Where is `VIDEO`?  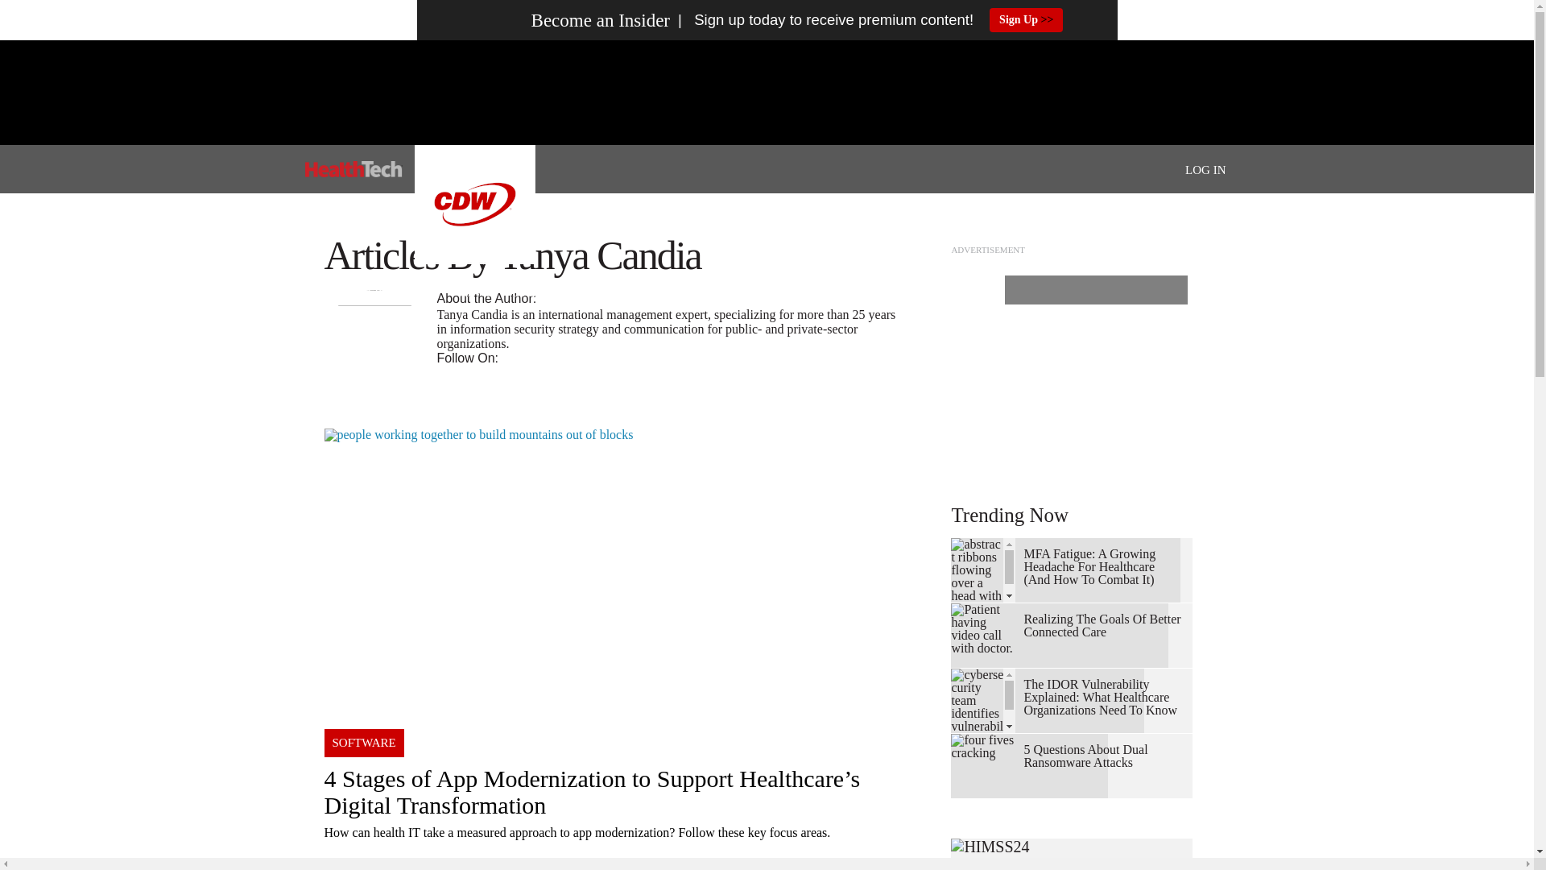
VIDEO is located at coordinates (784, 293).